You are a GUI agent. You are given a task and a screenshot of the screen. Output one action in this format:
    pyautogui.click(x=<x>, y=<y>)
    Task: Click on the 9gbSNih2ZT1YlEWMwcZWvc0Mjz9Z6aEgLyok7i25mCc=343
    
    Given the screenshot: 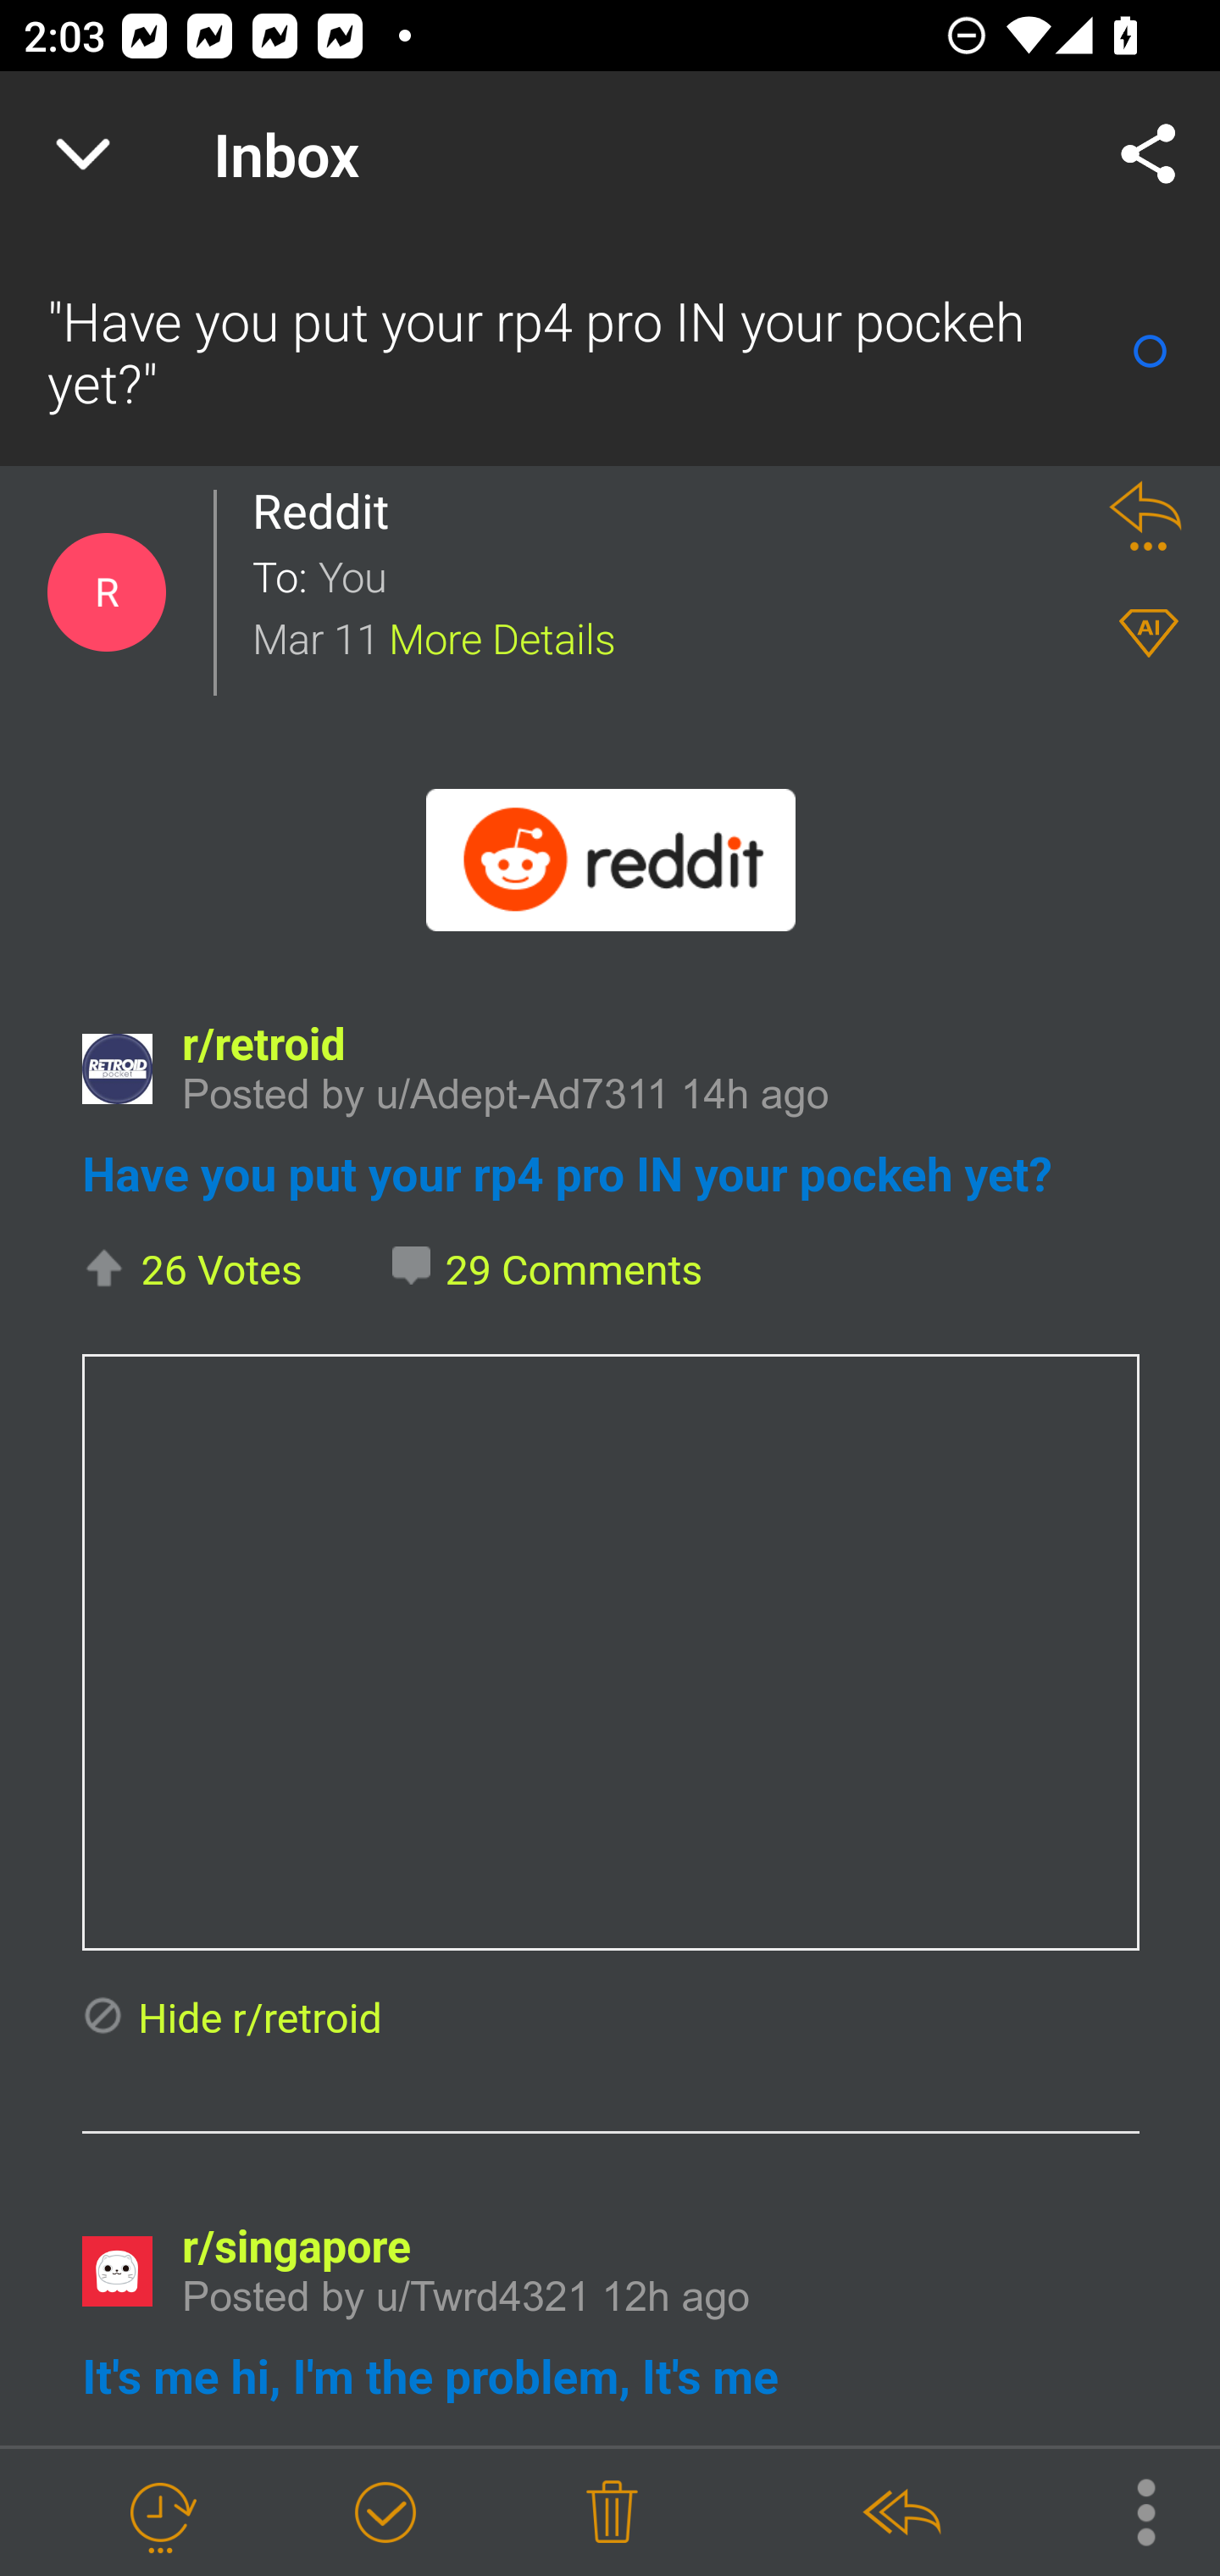 What is the action you would take?
    pyautogui.click(x=116, y=2273)
    